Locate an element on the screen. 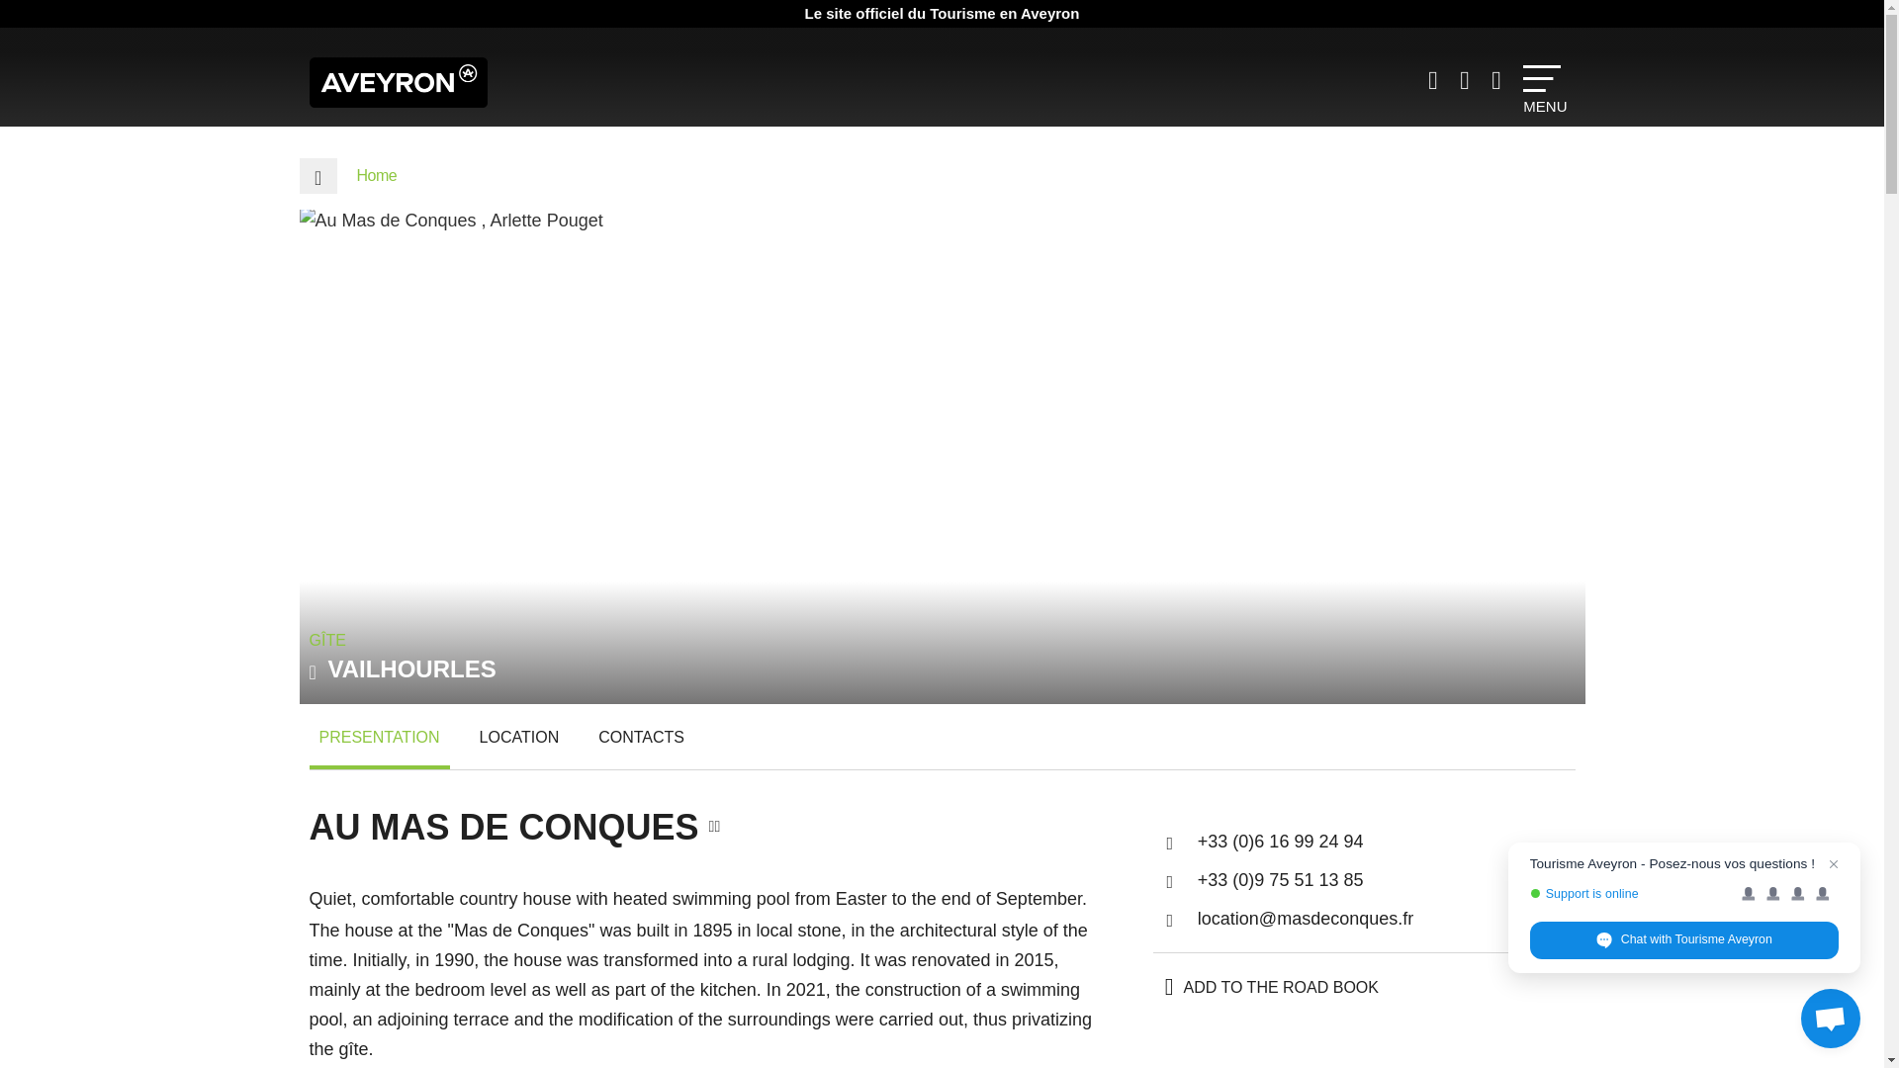 Image resolution: width=1899 pixels, height=1068 pixels. Roadbook is located at coordinates (1468, 80).